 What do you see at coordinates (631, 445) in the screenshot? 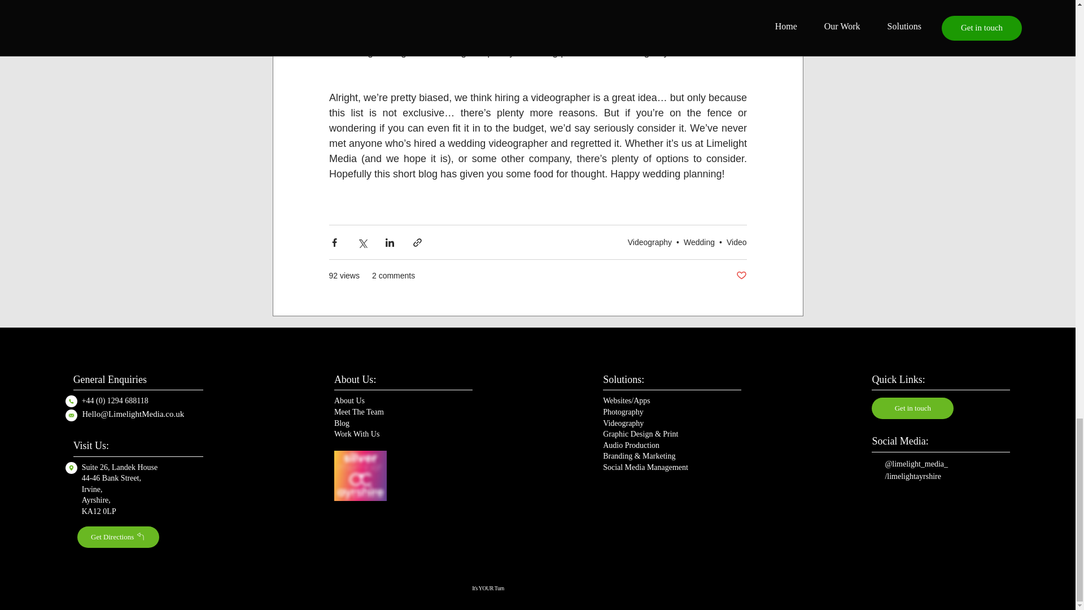
I see `Audio Production` at bounding box center [631, 445].